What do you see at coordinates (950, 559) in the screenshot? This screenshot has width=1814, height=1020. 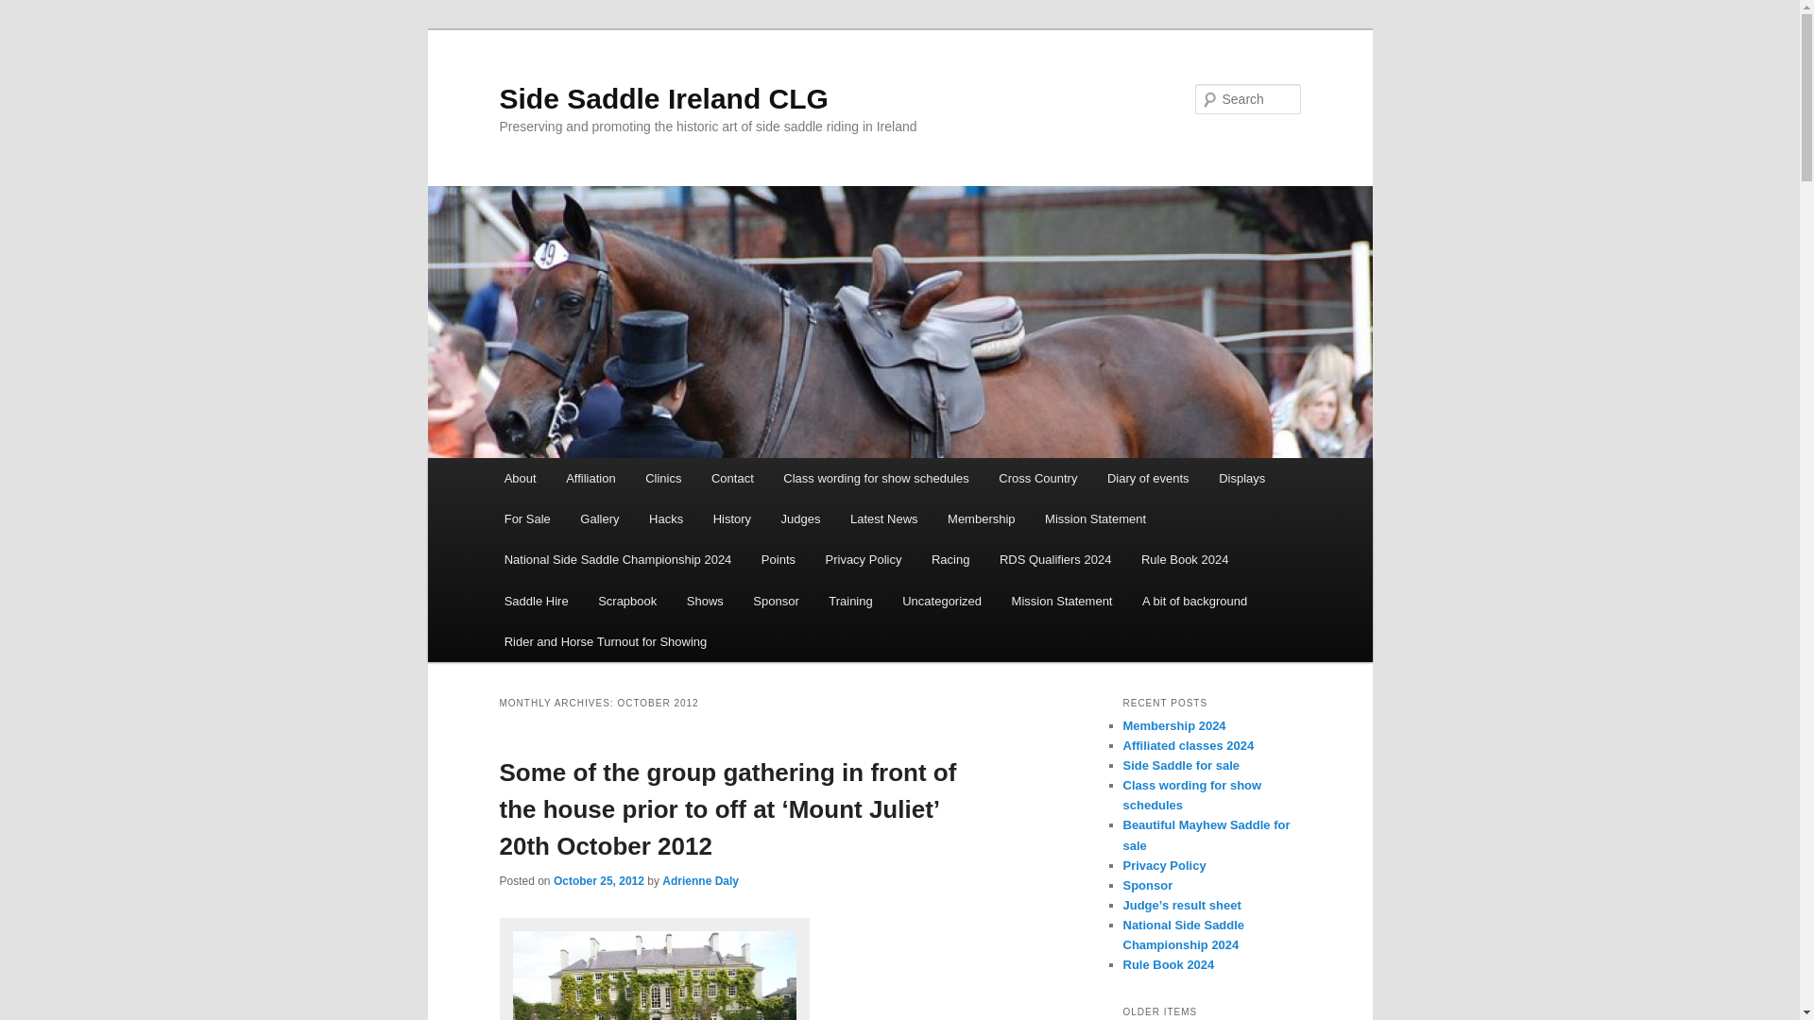 I see `Racing` at bounding box center [950, 559].